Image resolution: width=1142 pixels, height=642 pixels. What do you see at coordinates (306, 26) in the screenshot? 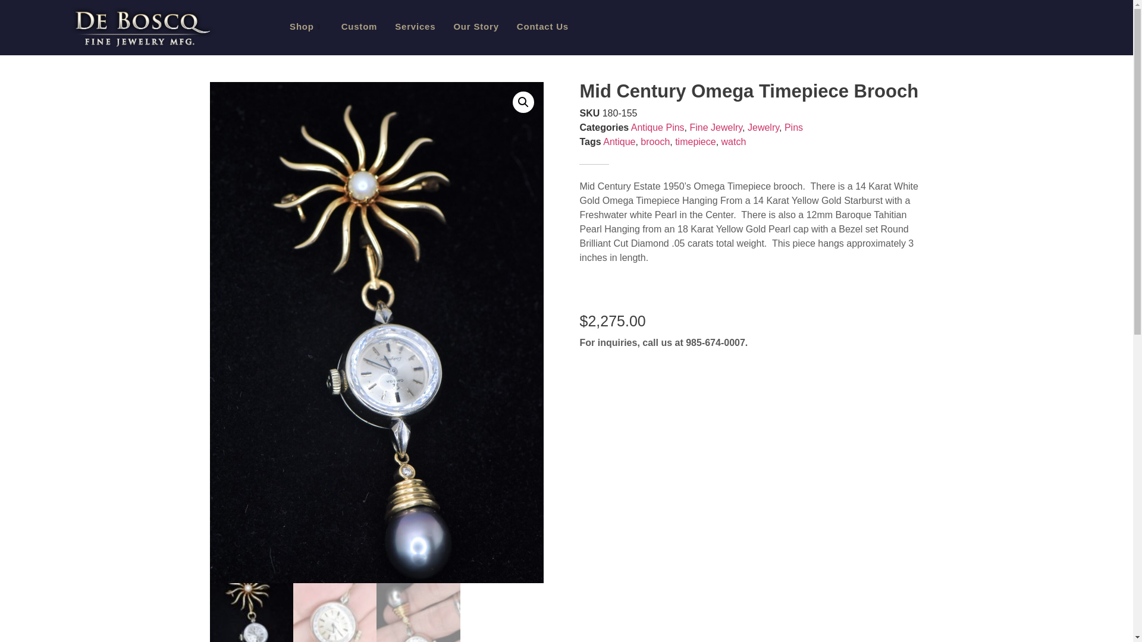
I see `Shop` at bounding box center [306, 26].